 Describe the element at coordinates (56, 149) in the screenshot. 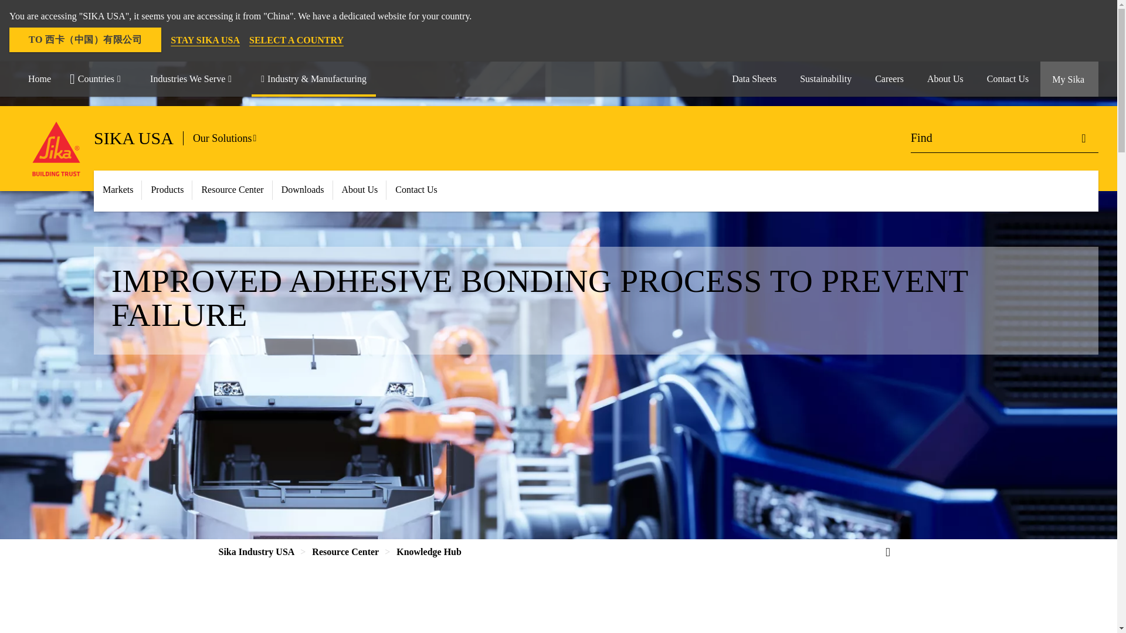

I see `Sika Logo` at that location.